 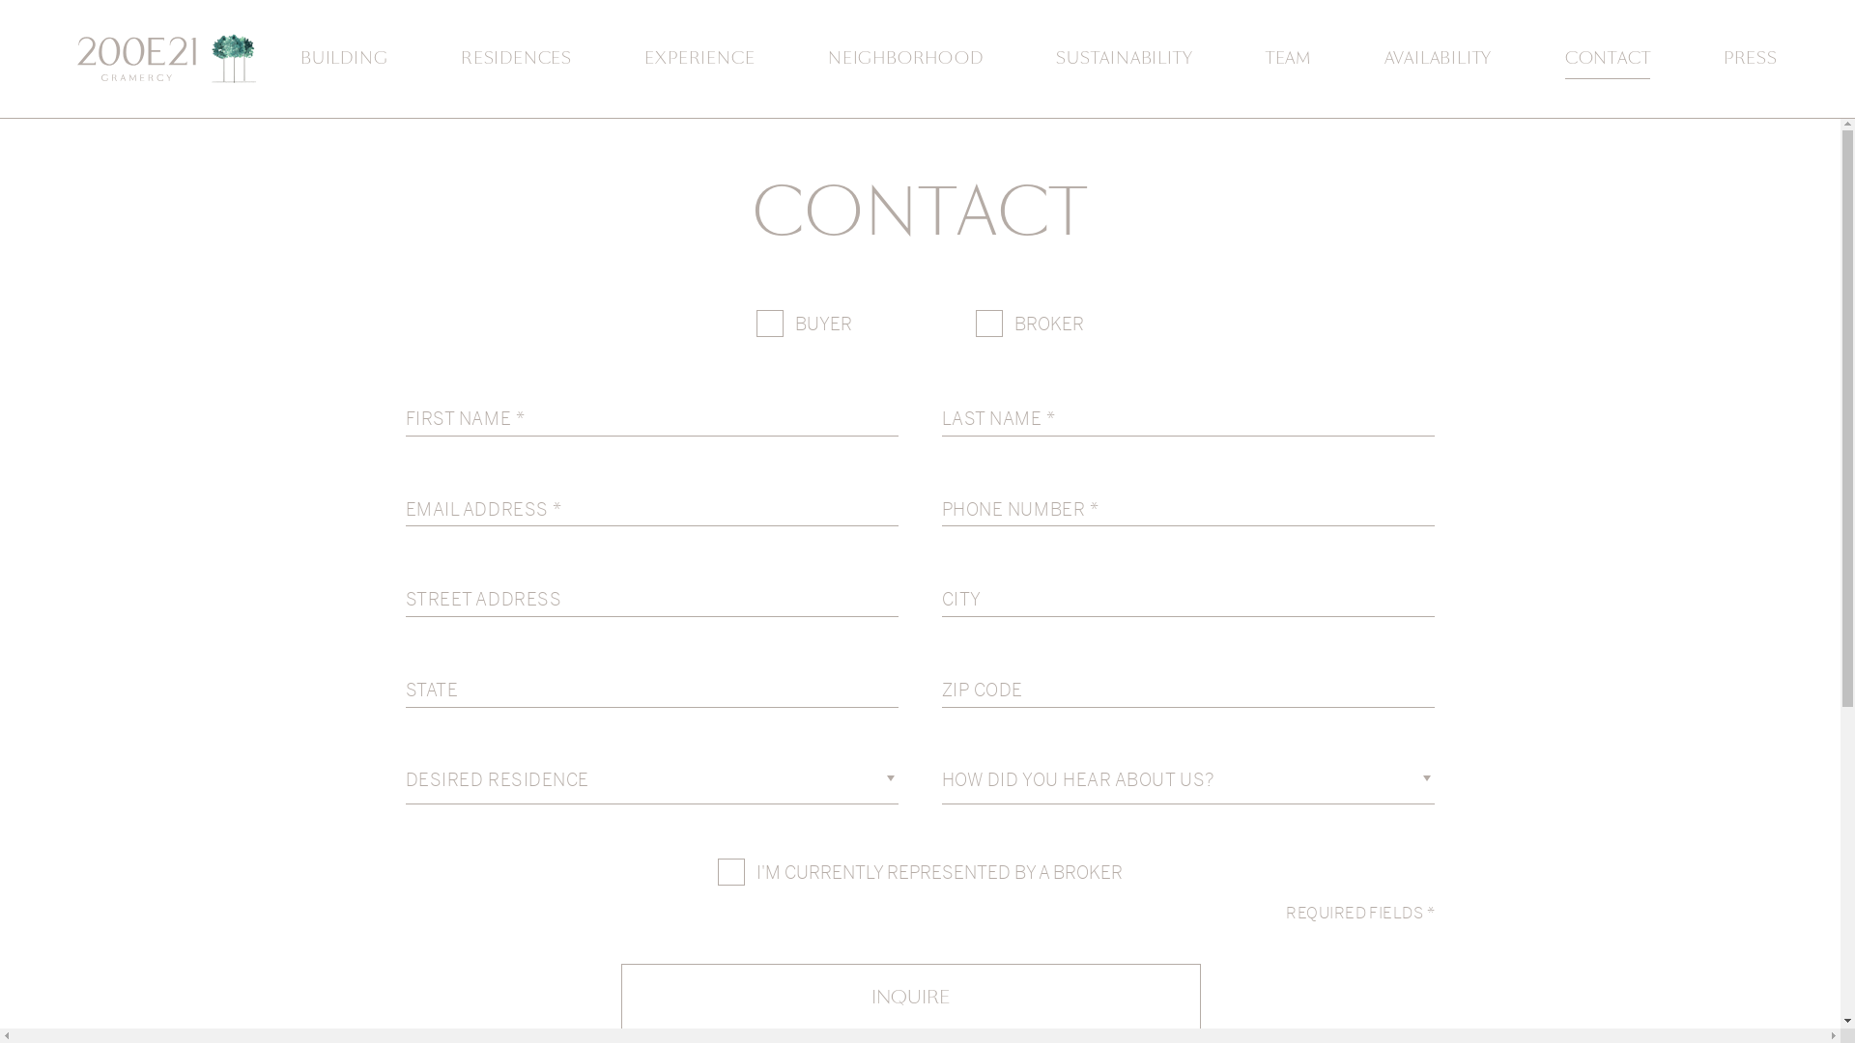 What do you see at coordinates (910, 997) in the screenshot?
I see `Inquire` at bounding box center [910, 997].